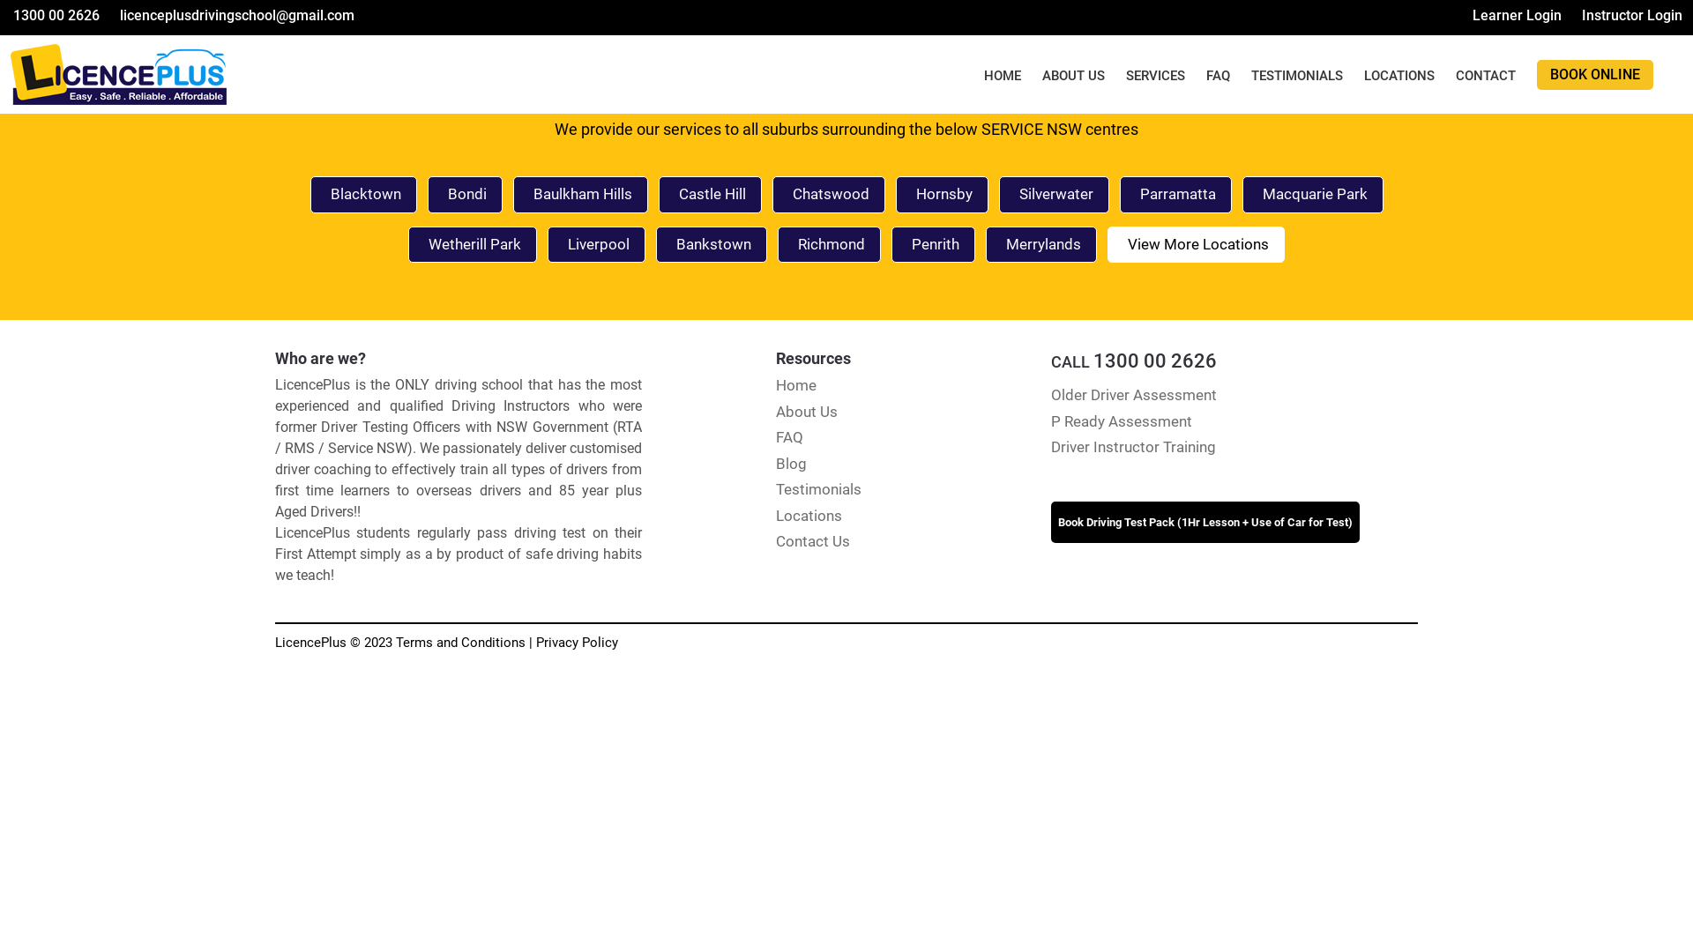 Image resolution: width=1693 pixels, height=952 pixels. I want to click on 1300 00 2626, so click(1155, 361).